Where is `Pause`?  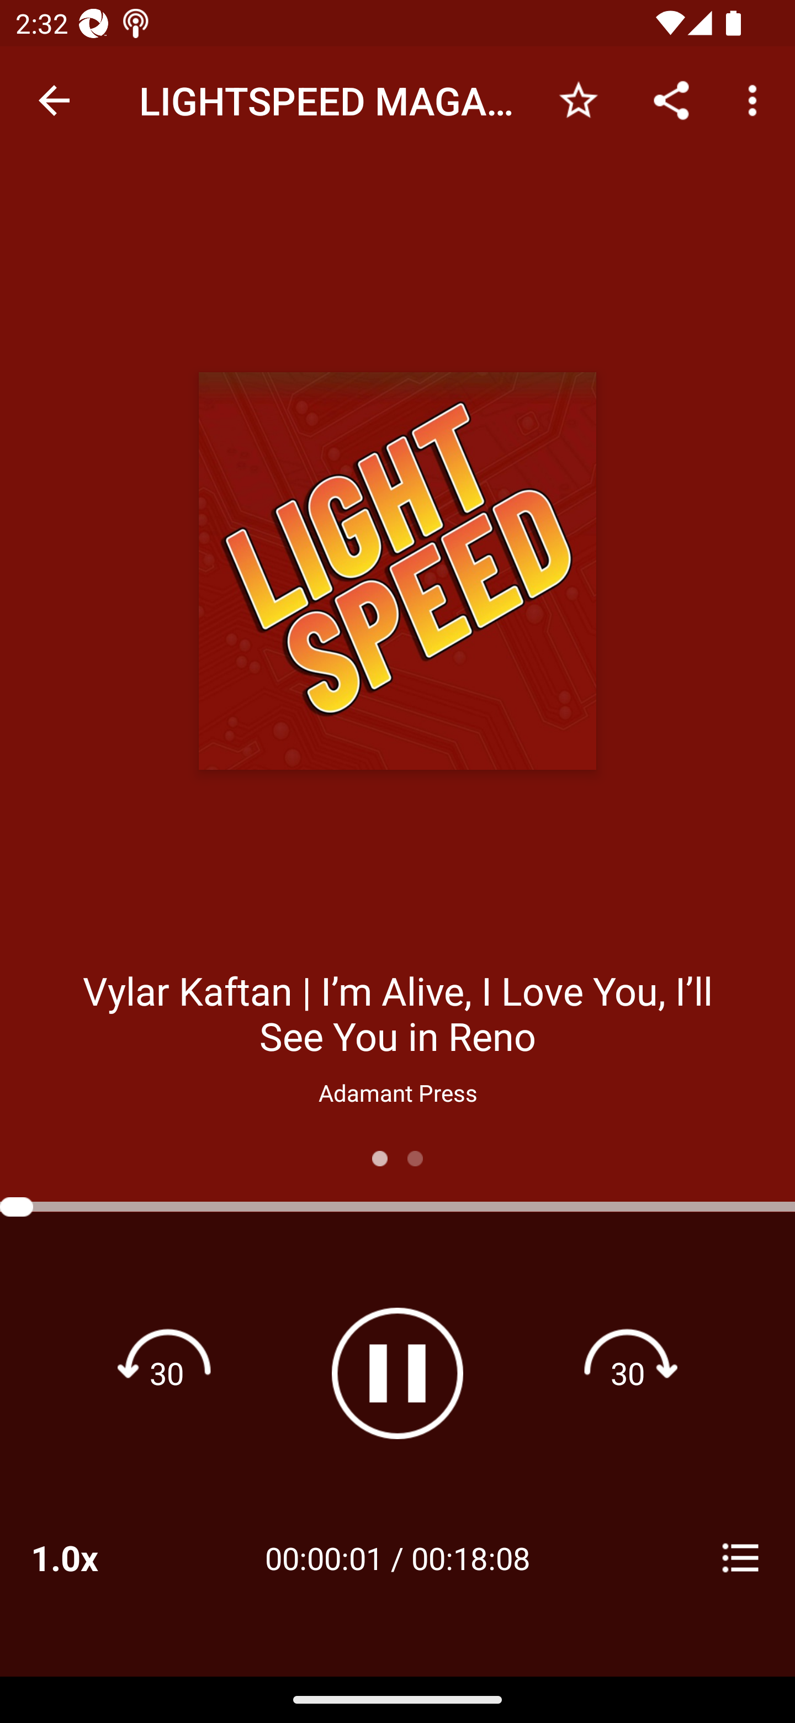
Pause is located at coordinates (397, 1373).